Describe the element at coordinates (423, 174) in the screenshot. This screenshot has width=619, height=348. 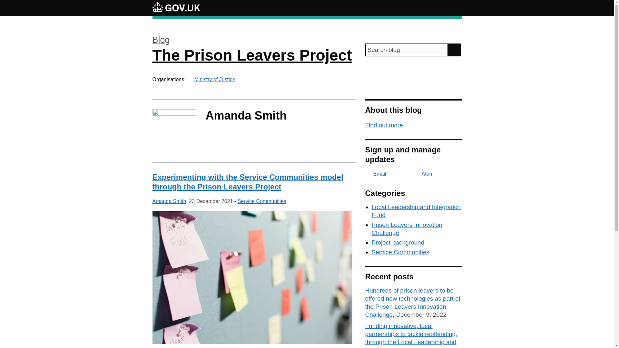
I see `Atom` at that location.